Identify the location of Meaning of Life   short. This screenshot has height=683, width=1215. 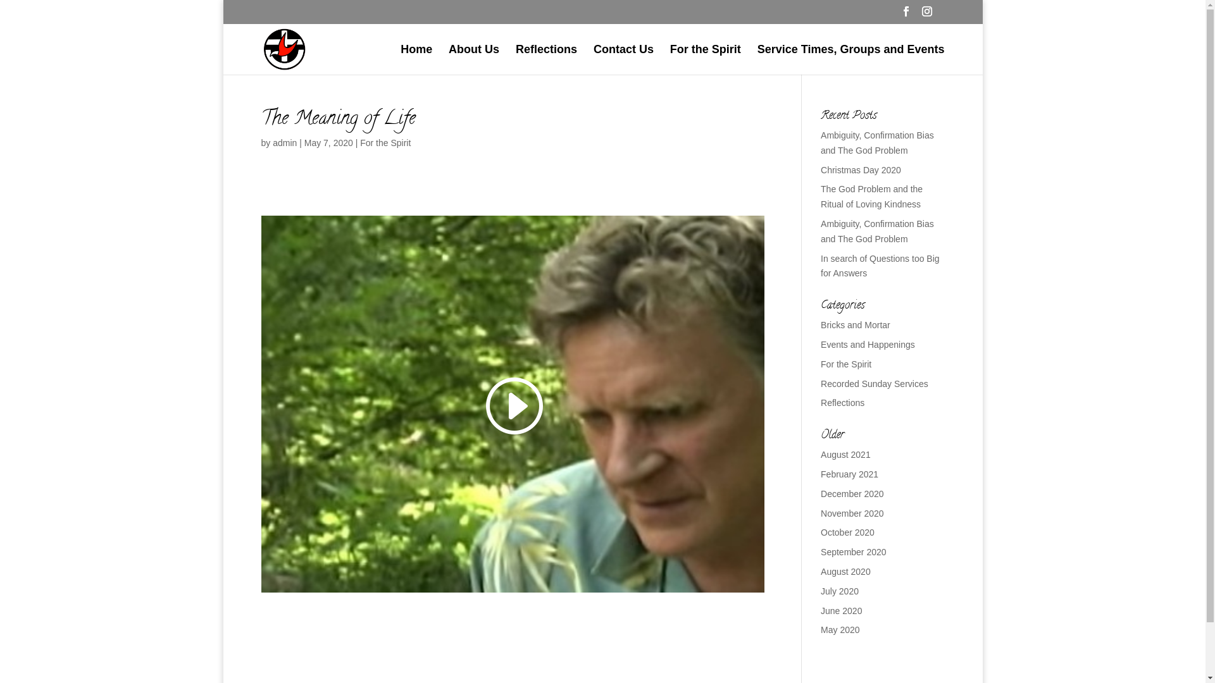
(513, 404).